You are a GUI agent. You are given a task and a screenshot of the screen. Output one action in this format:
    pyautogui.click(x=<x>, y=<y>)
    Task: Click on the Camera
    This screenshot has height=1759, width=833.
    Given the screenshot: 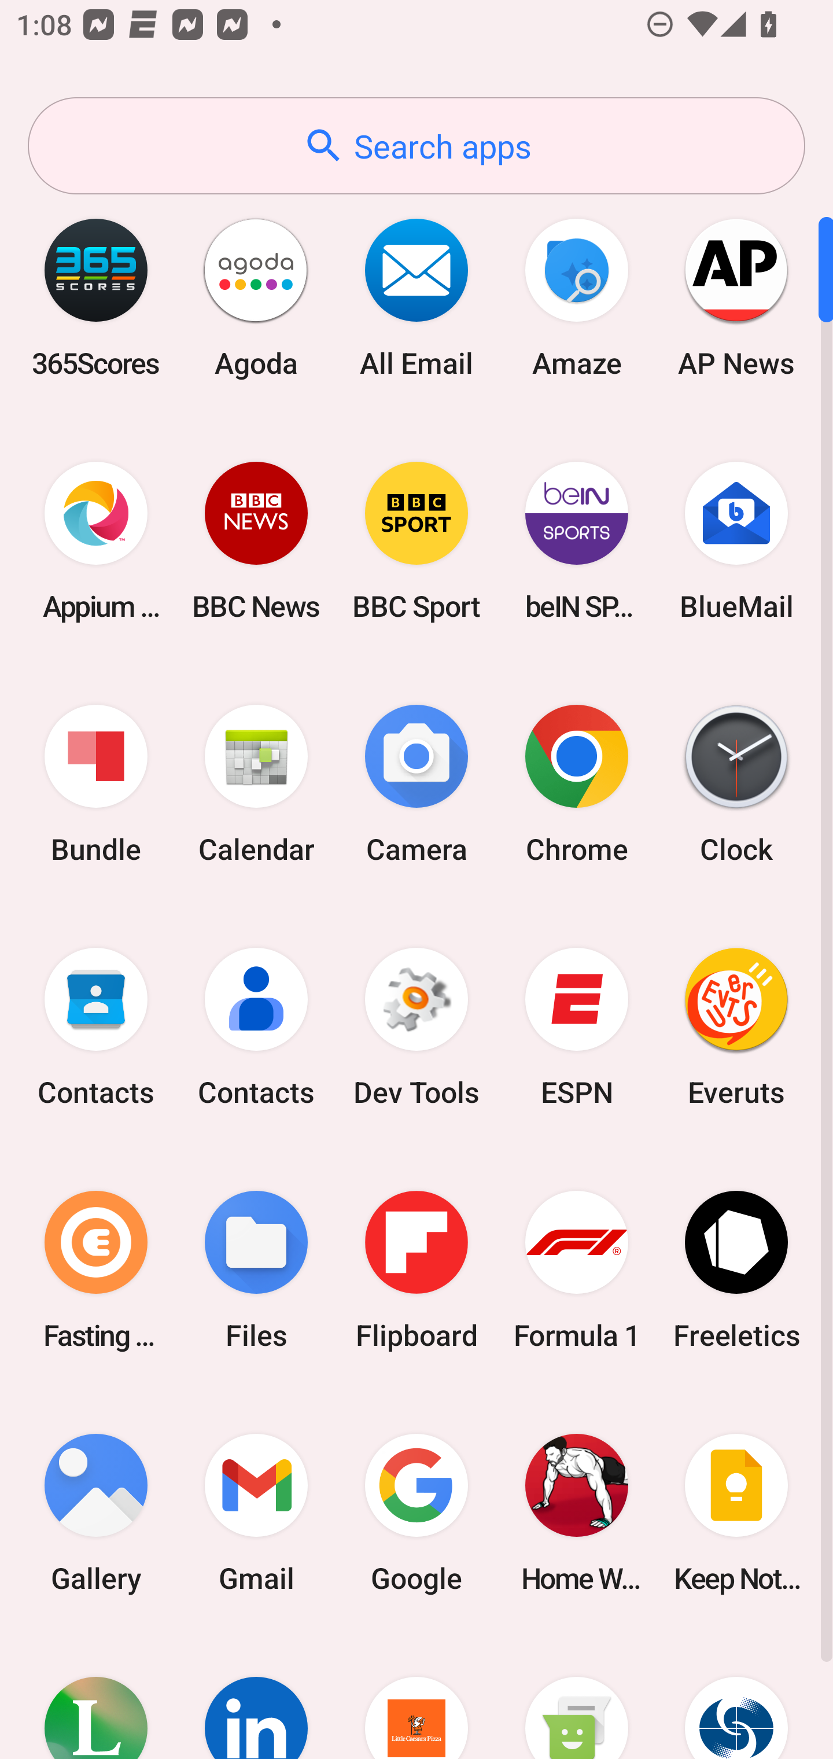 What is the action you would take?
    pyautogui.click(x=417, y=785)
    